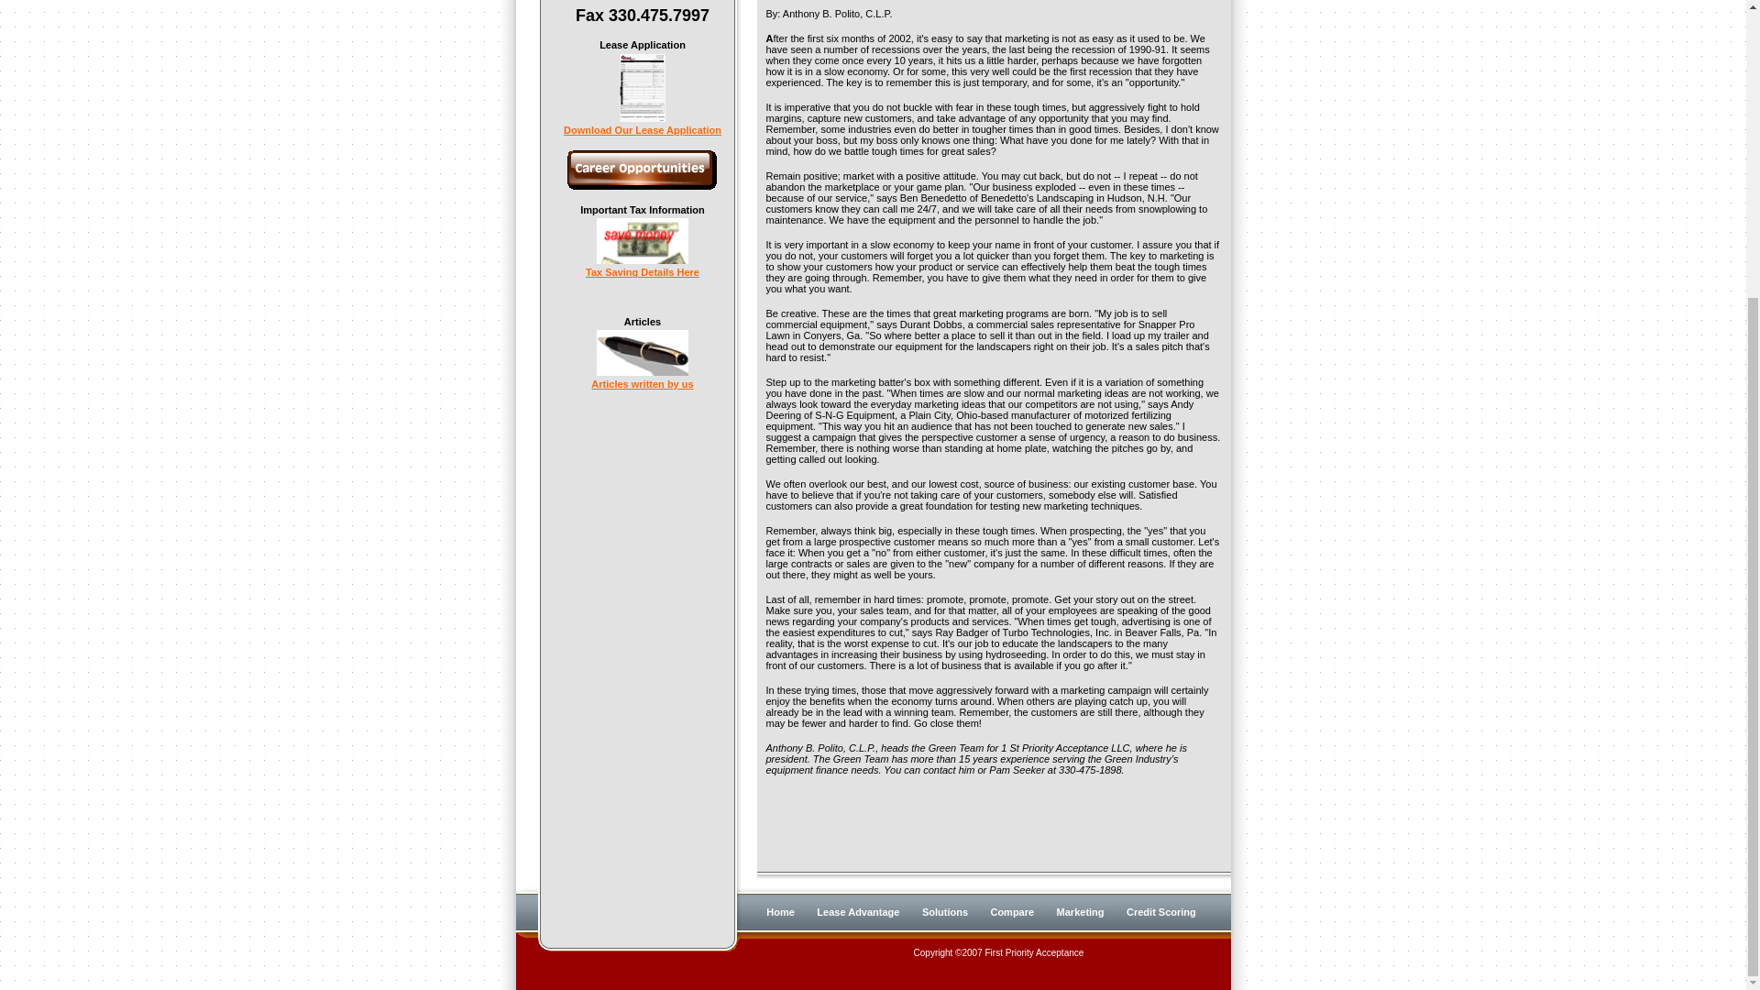  Describe the element at coordinates (642, 125) in the screenshot. I see `Download Our Lease Application` at that location.